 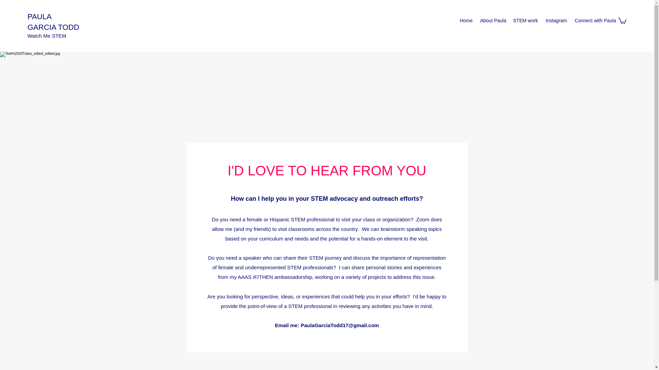 What do you see at coordinates (595, 21) in the screenshot?
I see `Connect with Paula` at bounding box center [595, 21].